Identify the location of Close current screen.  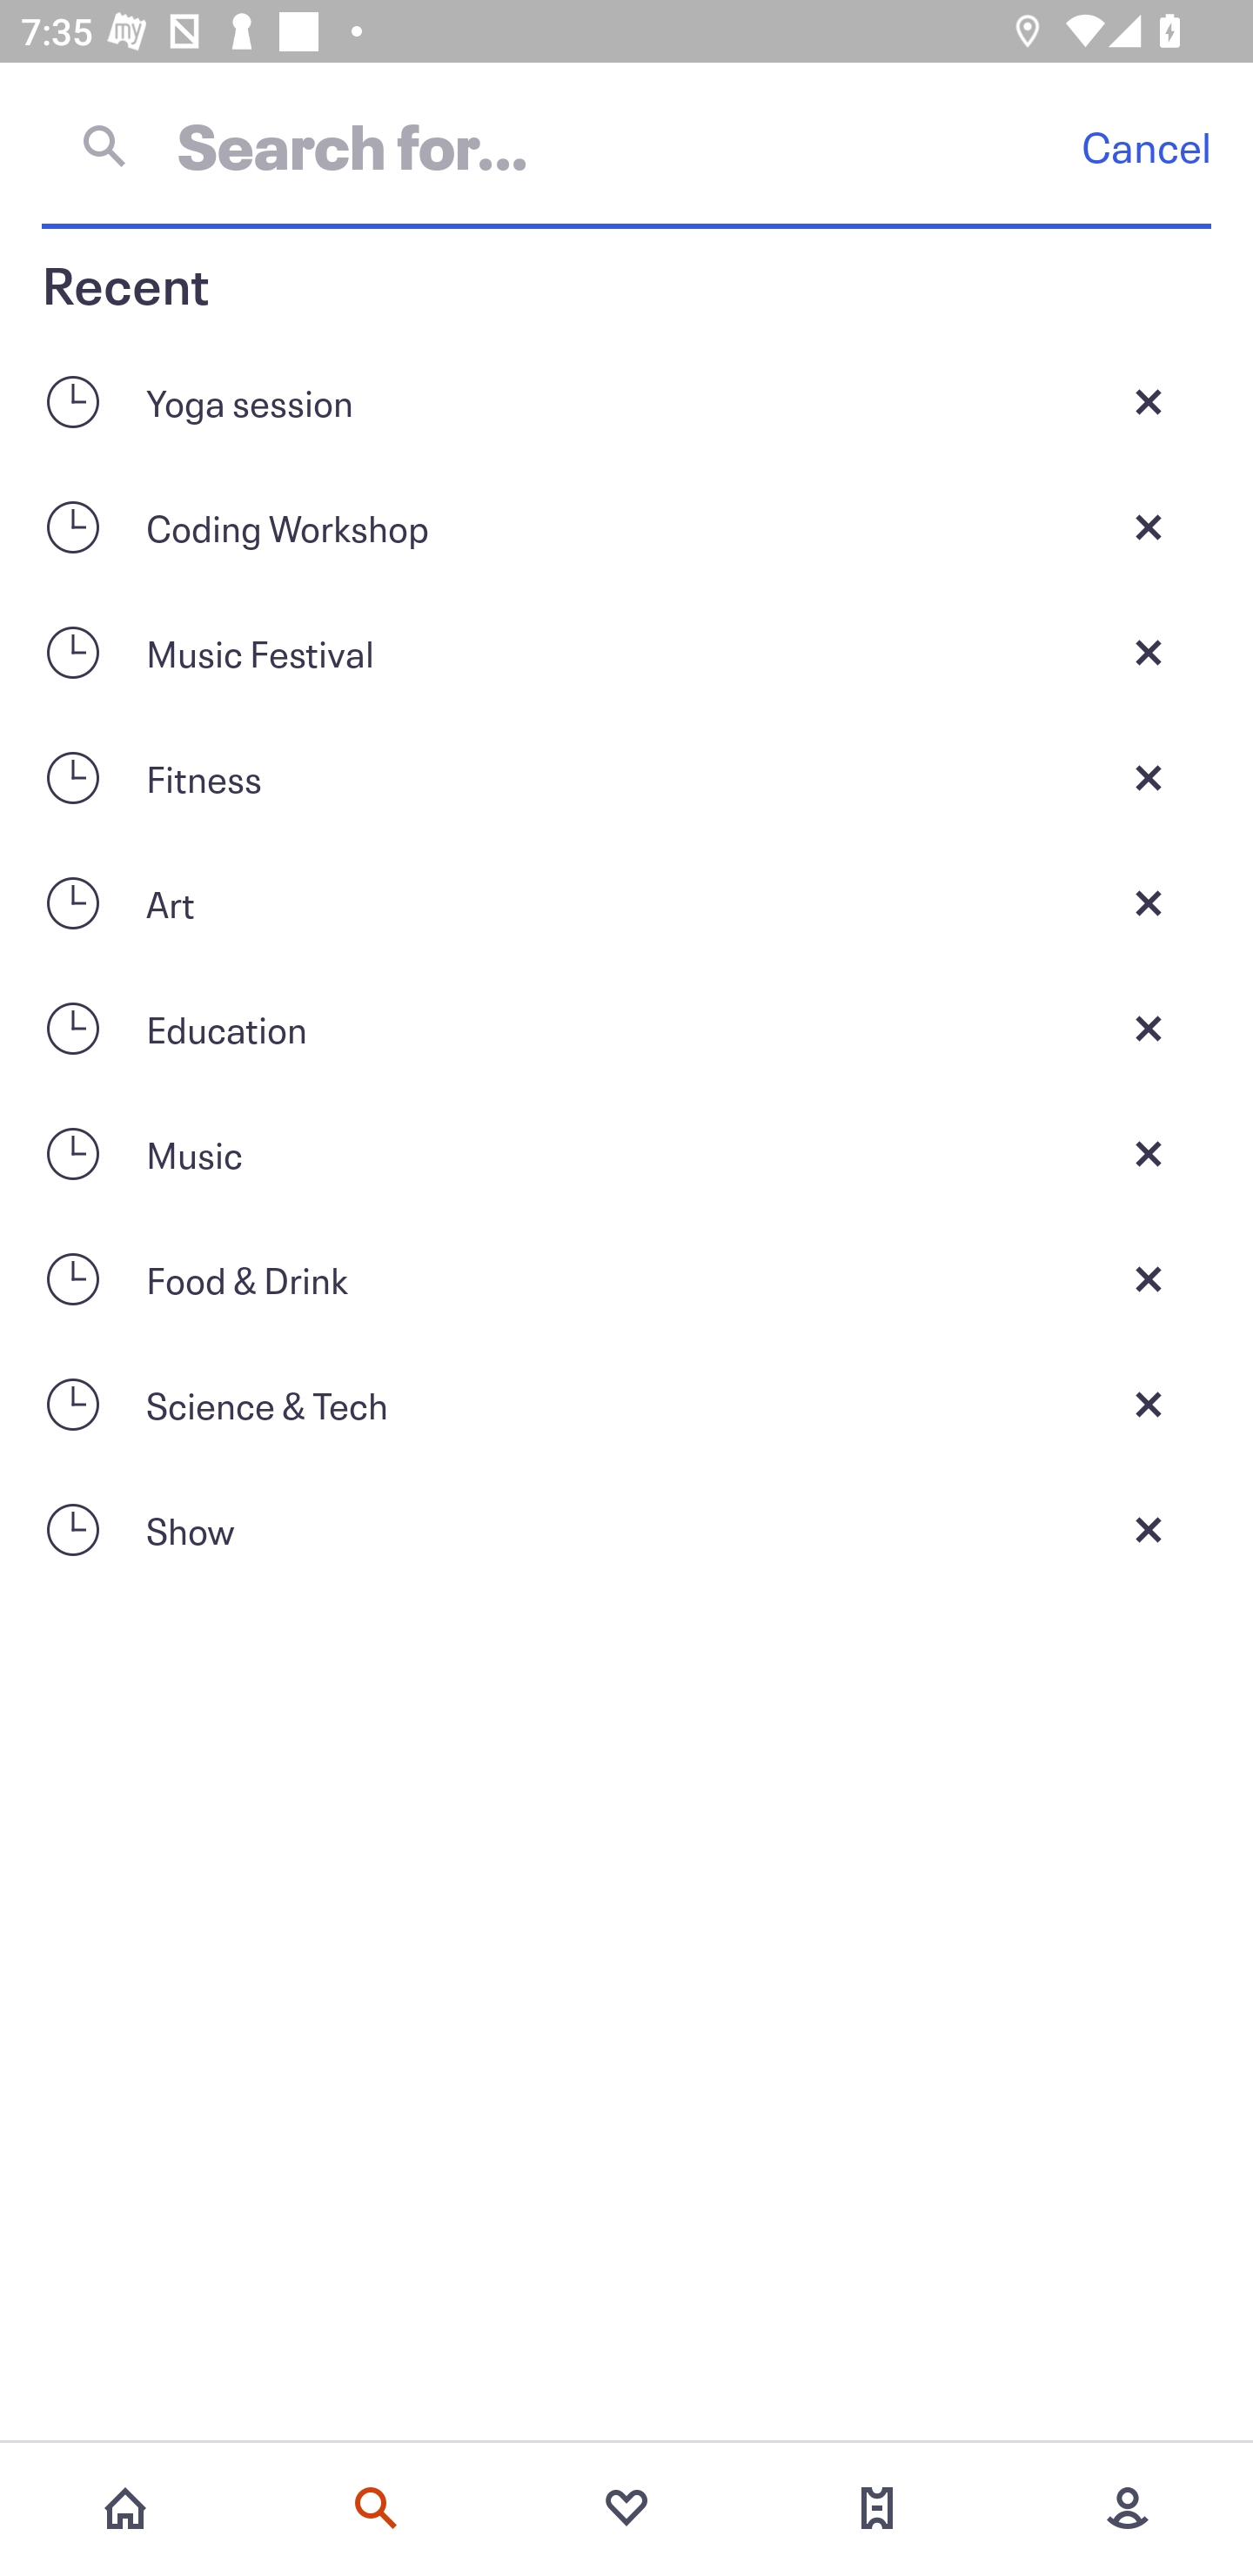
(1149, 1405).